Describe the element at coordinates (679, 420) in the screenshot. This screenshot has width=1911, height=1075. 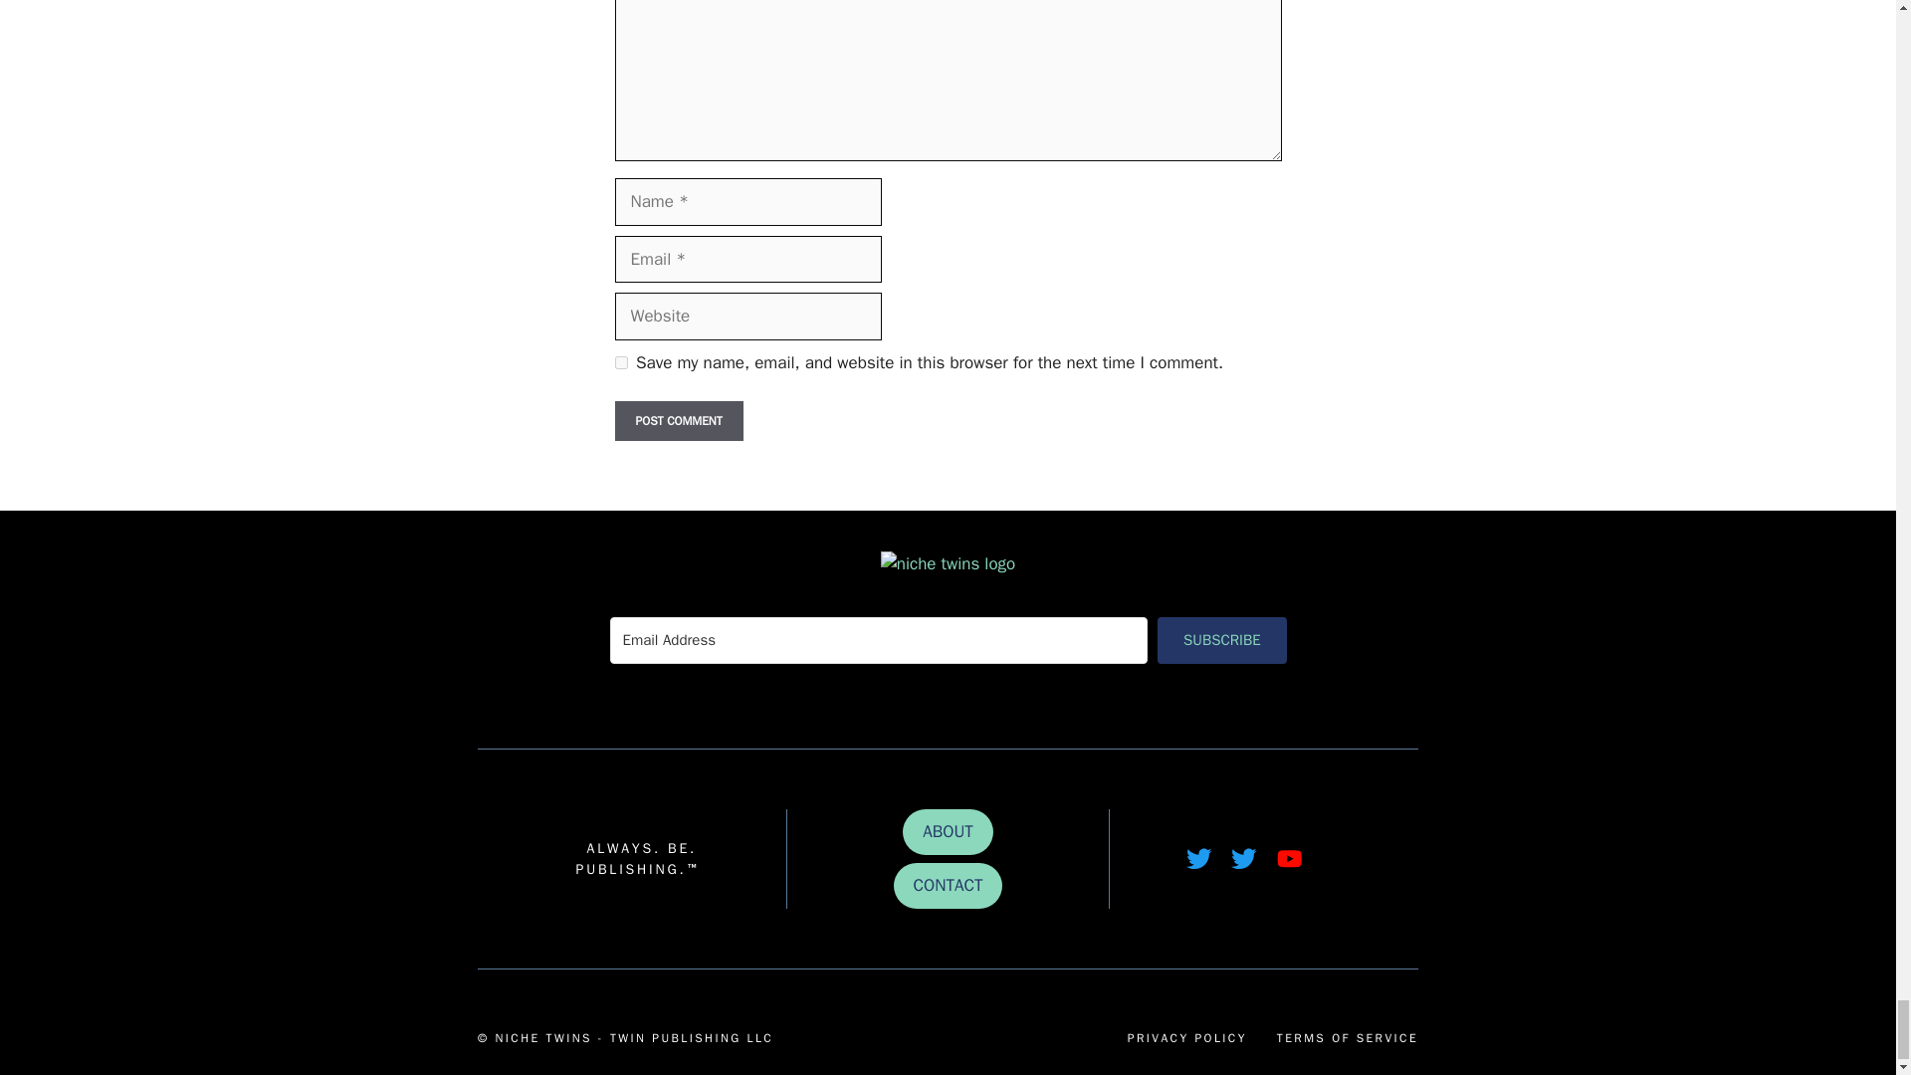
I see `Post Comment` at that location.